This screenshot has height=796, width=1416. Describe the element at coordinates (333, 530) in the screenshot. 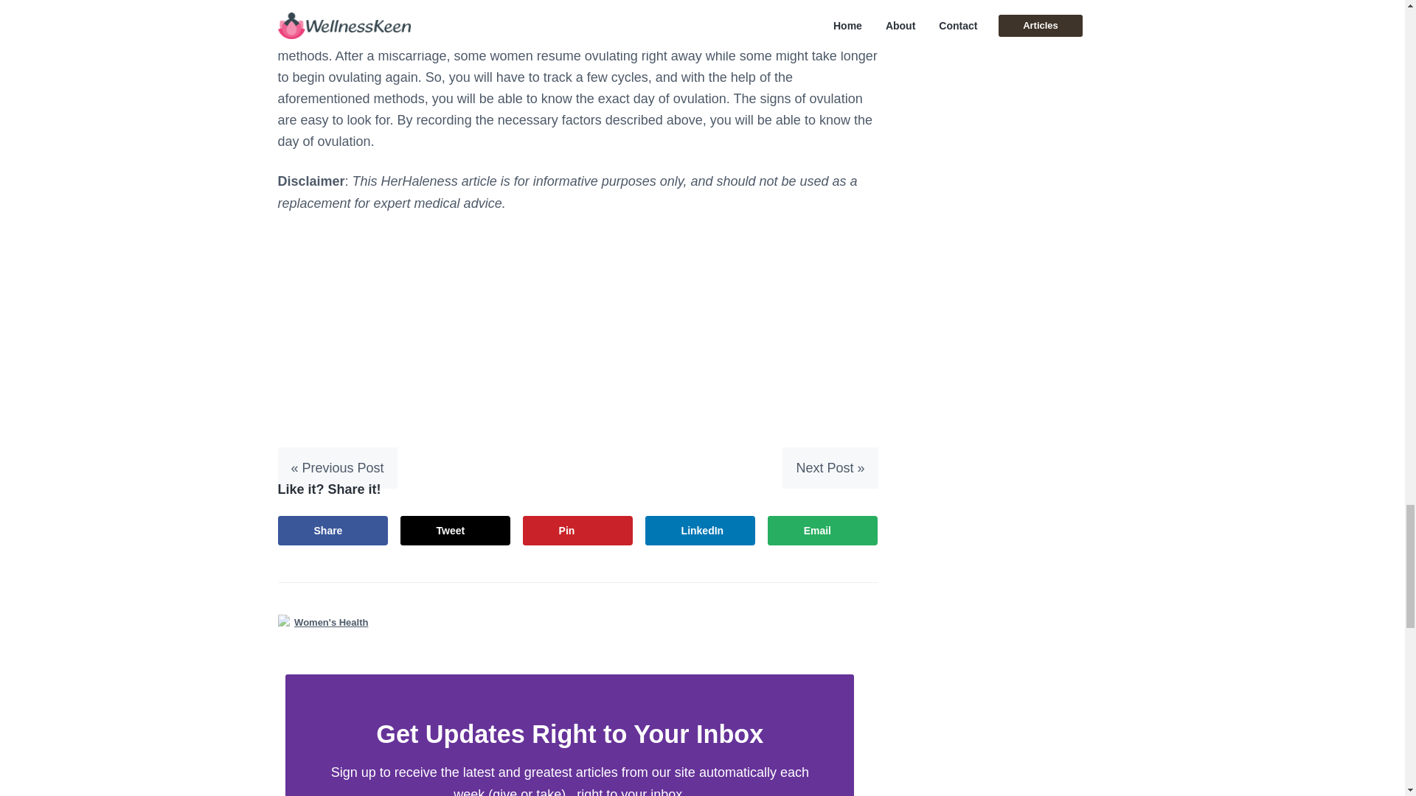

I see `Share` at that location.